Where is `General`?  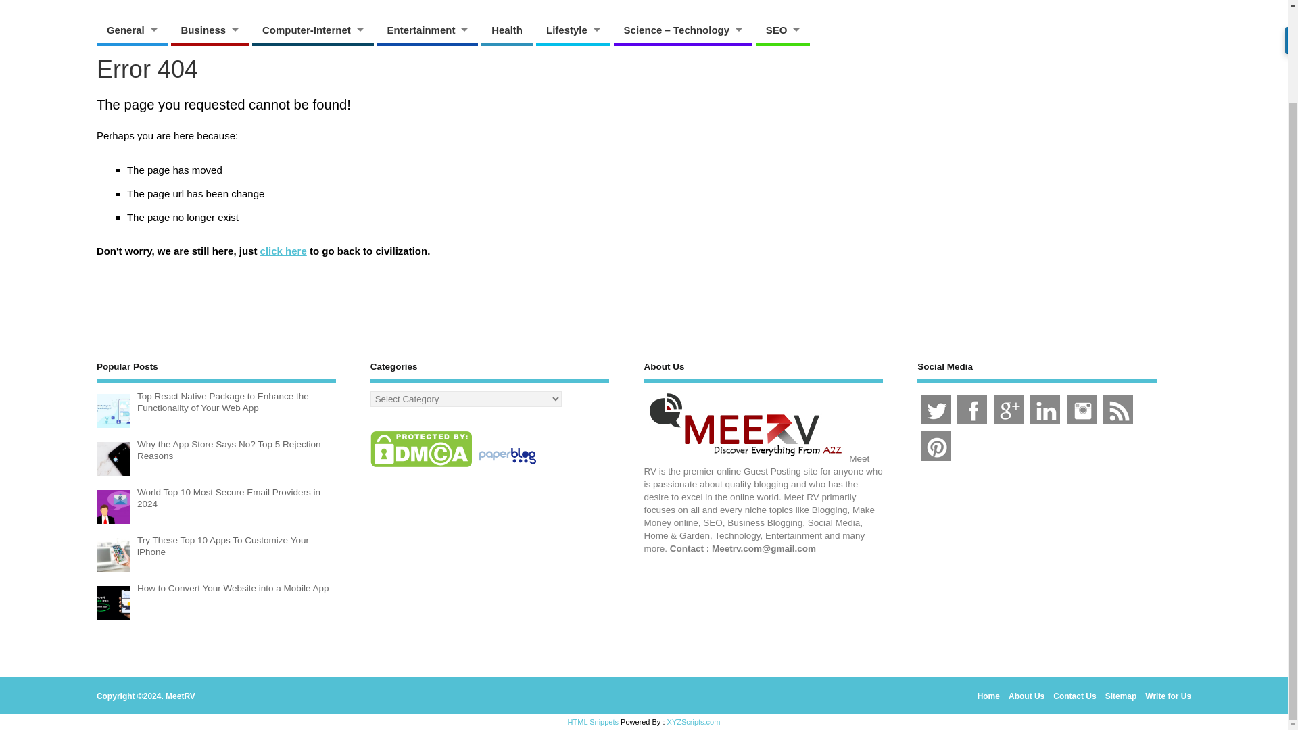
General is located at coordinates (131, 30).